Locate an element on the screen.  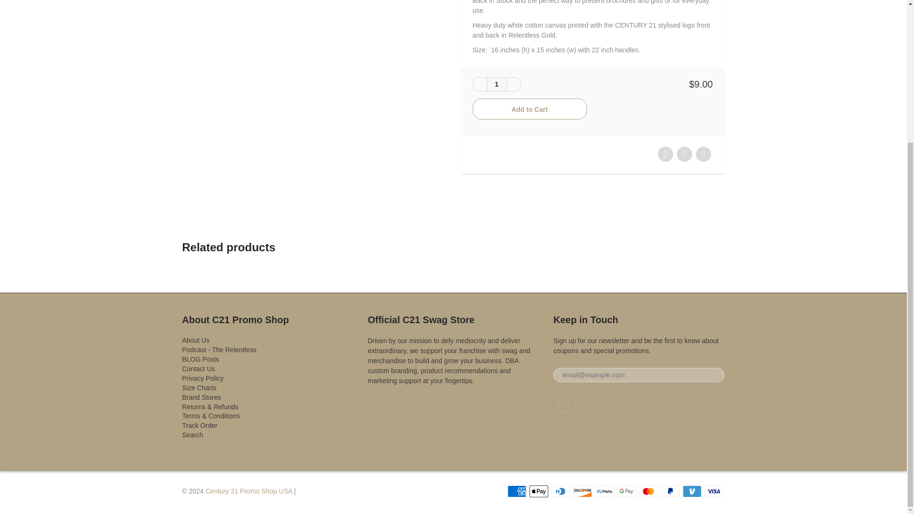
1 is located at coordinates (496, 84).